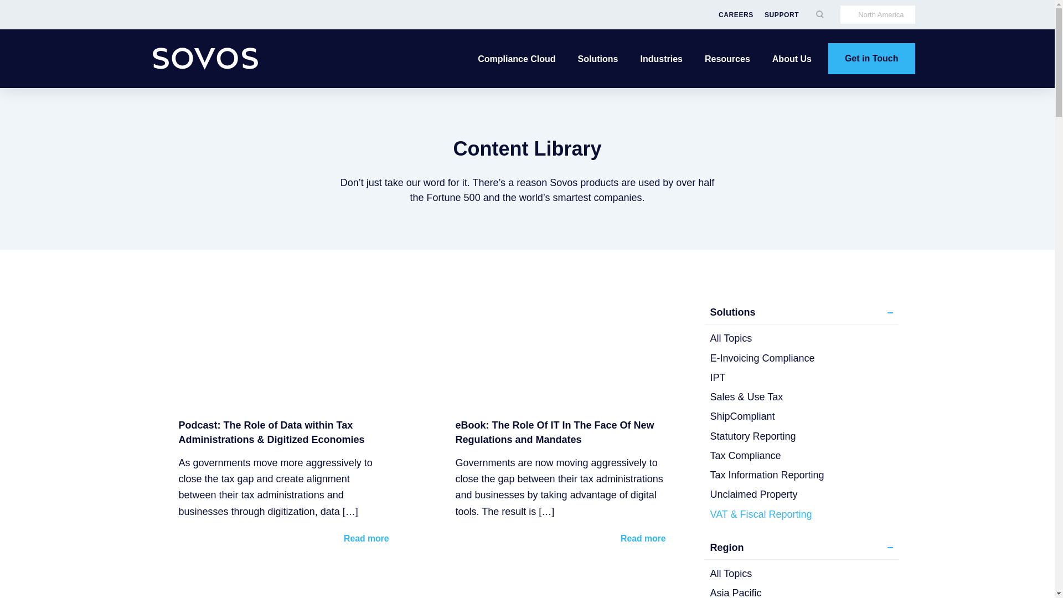  I want to click on CAREERS, so click(736, 14).